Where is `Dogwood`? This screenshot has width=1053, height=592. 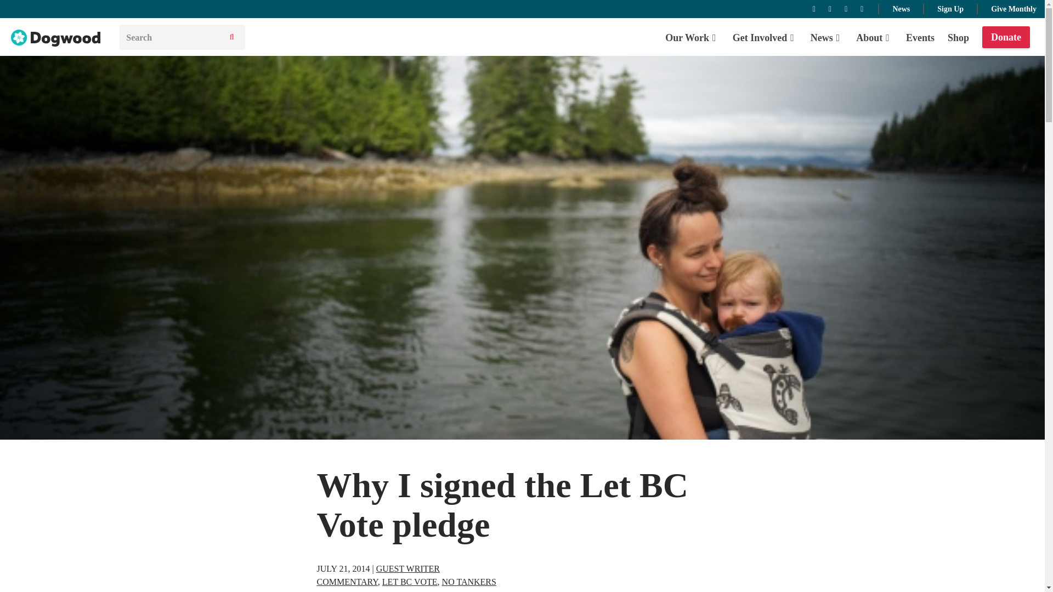 Dogwood is located at coordinates (56, 38).